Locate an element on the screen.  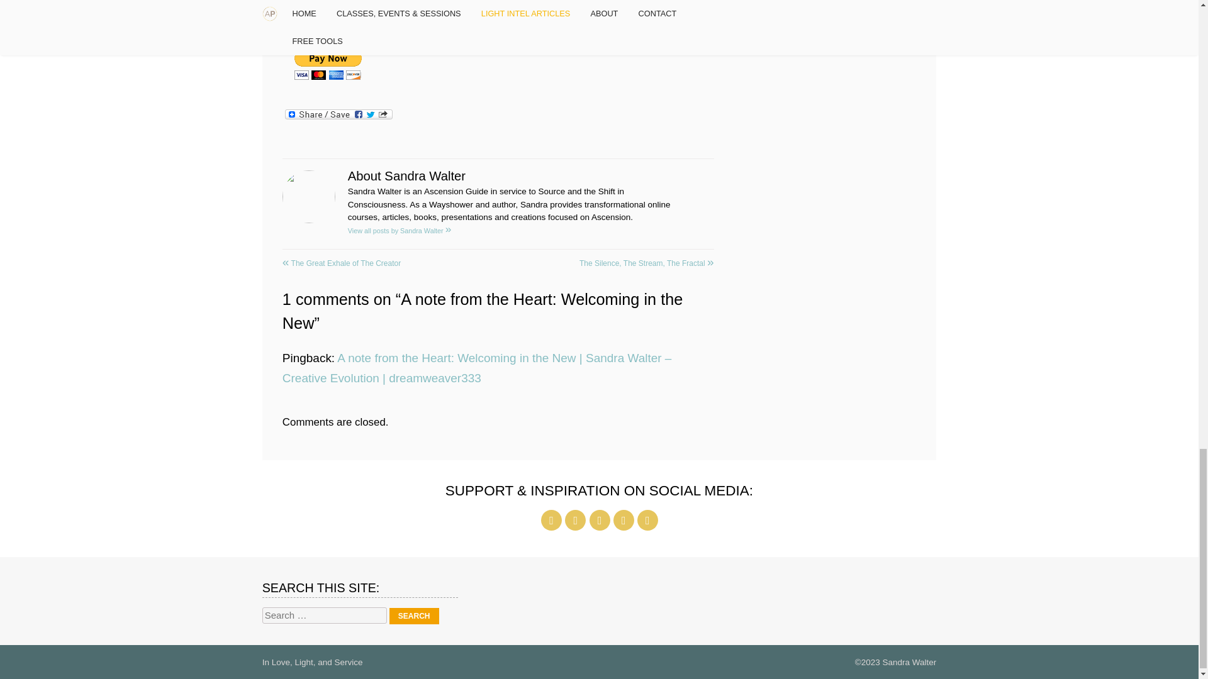
Search is located at coordinates (414, 616).